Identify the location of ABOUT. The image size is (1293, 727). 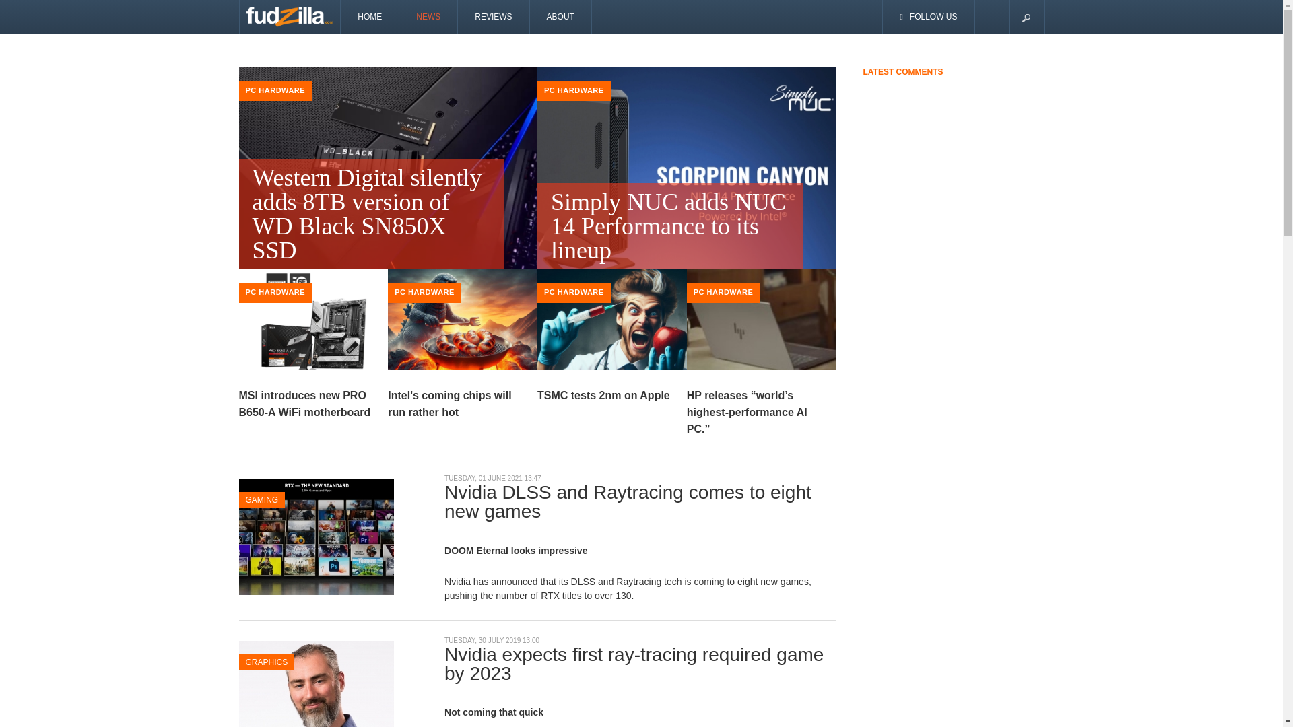
(561, 16).